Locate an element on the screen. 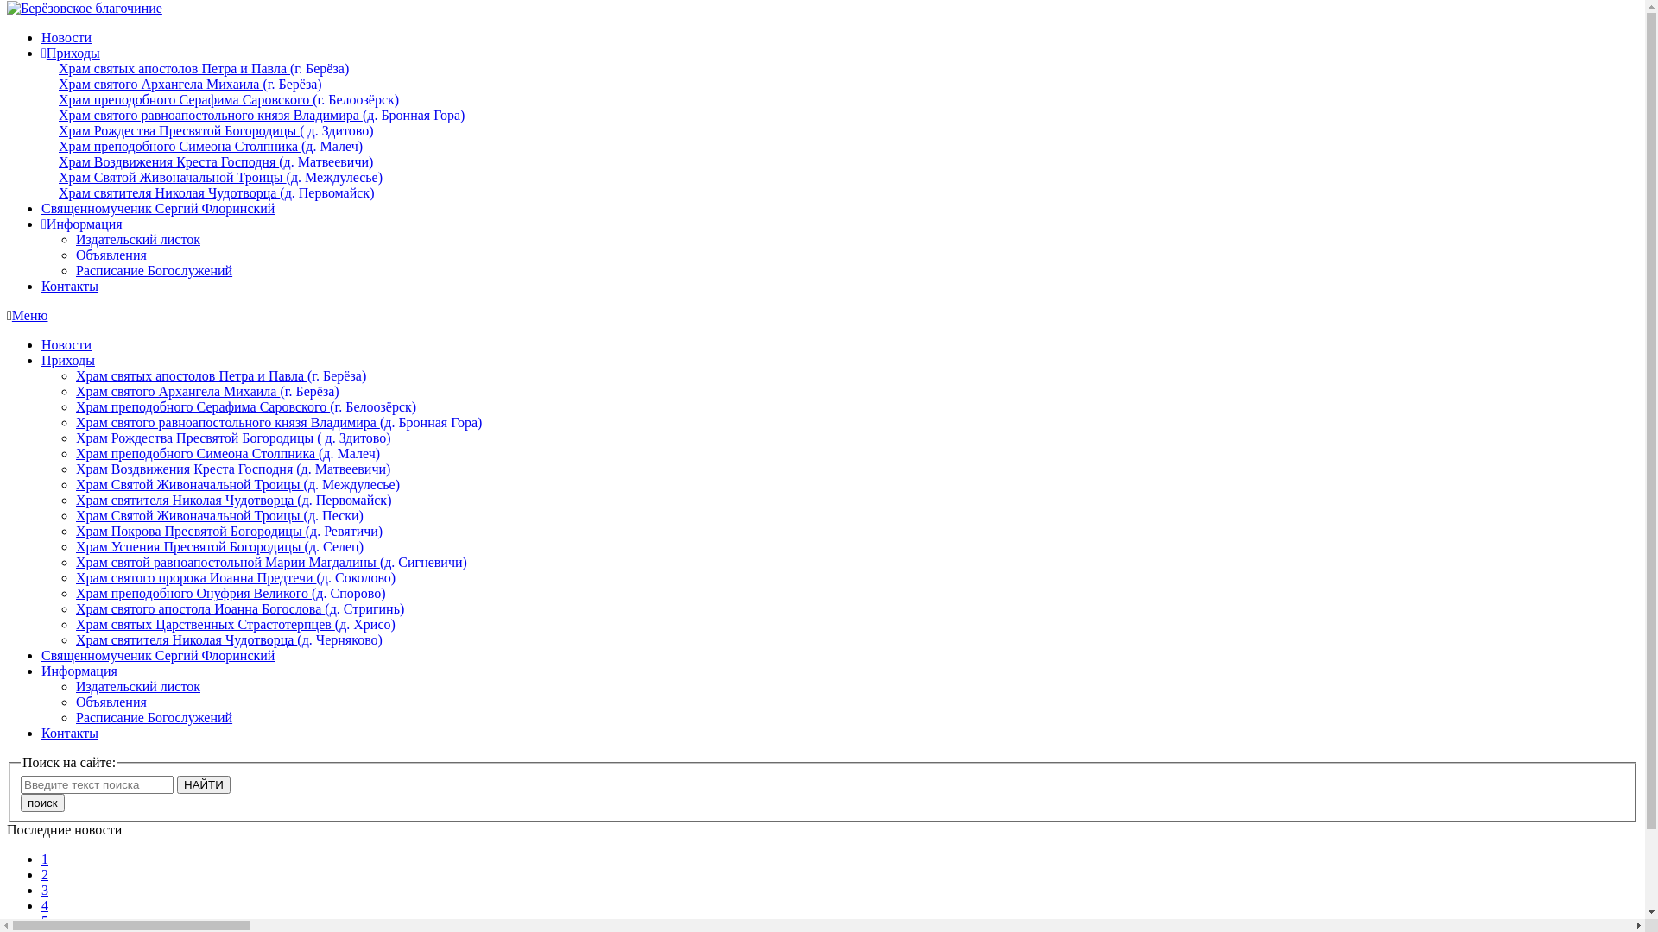 The height and width of the screenshot is (932, 1658). 2 is located at coordinates (45, 875).